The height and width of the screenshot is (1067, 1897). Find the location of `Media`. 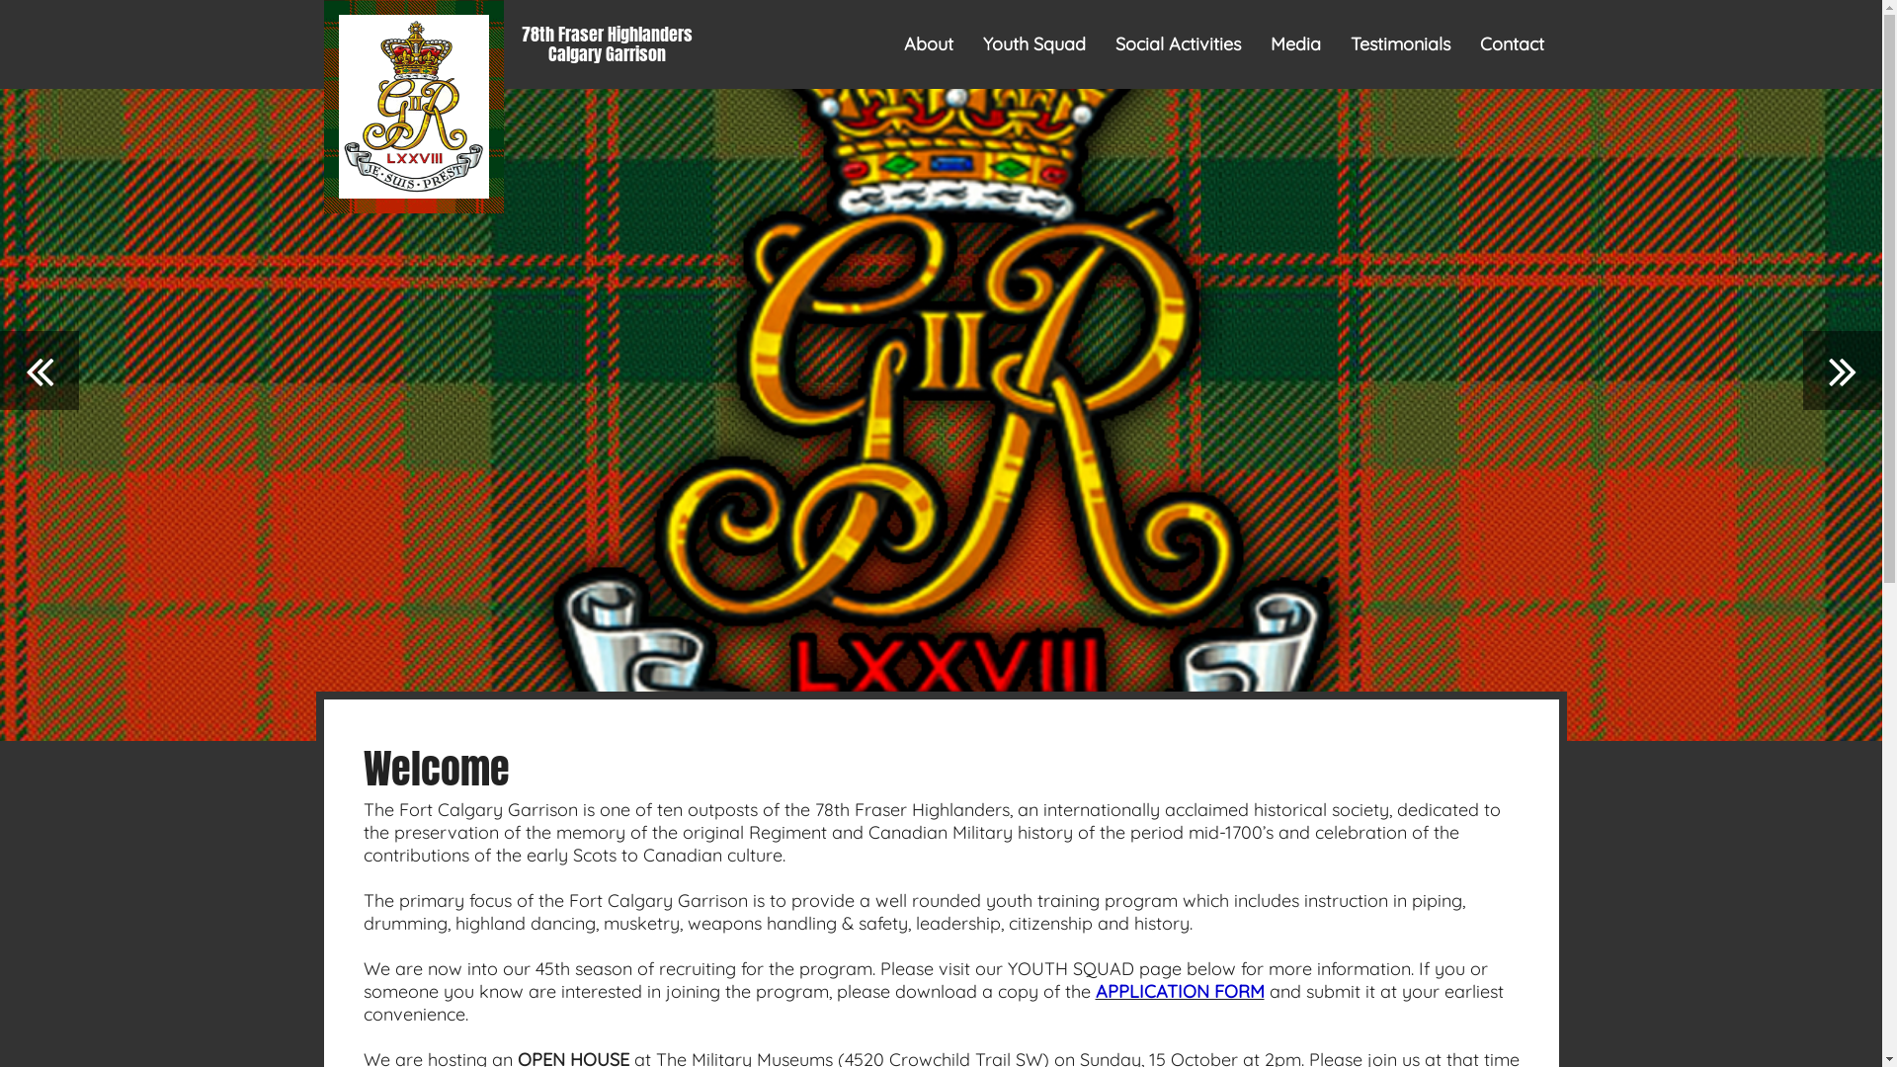

Media is located at coordinates (1296, 44).